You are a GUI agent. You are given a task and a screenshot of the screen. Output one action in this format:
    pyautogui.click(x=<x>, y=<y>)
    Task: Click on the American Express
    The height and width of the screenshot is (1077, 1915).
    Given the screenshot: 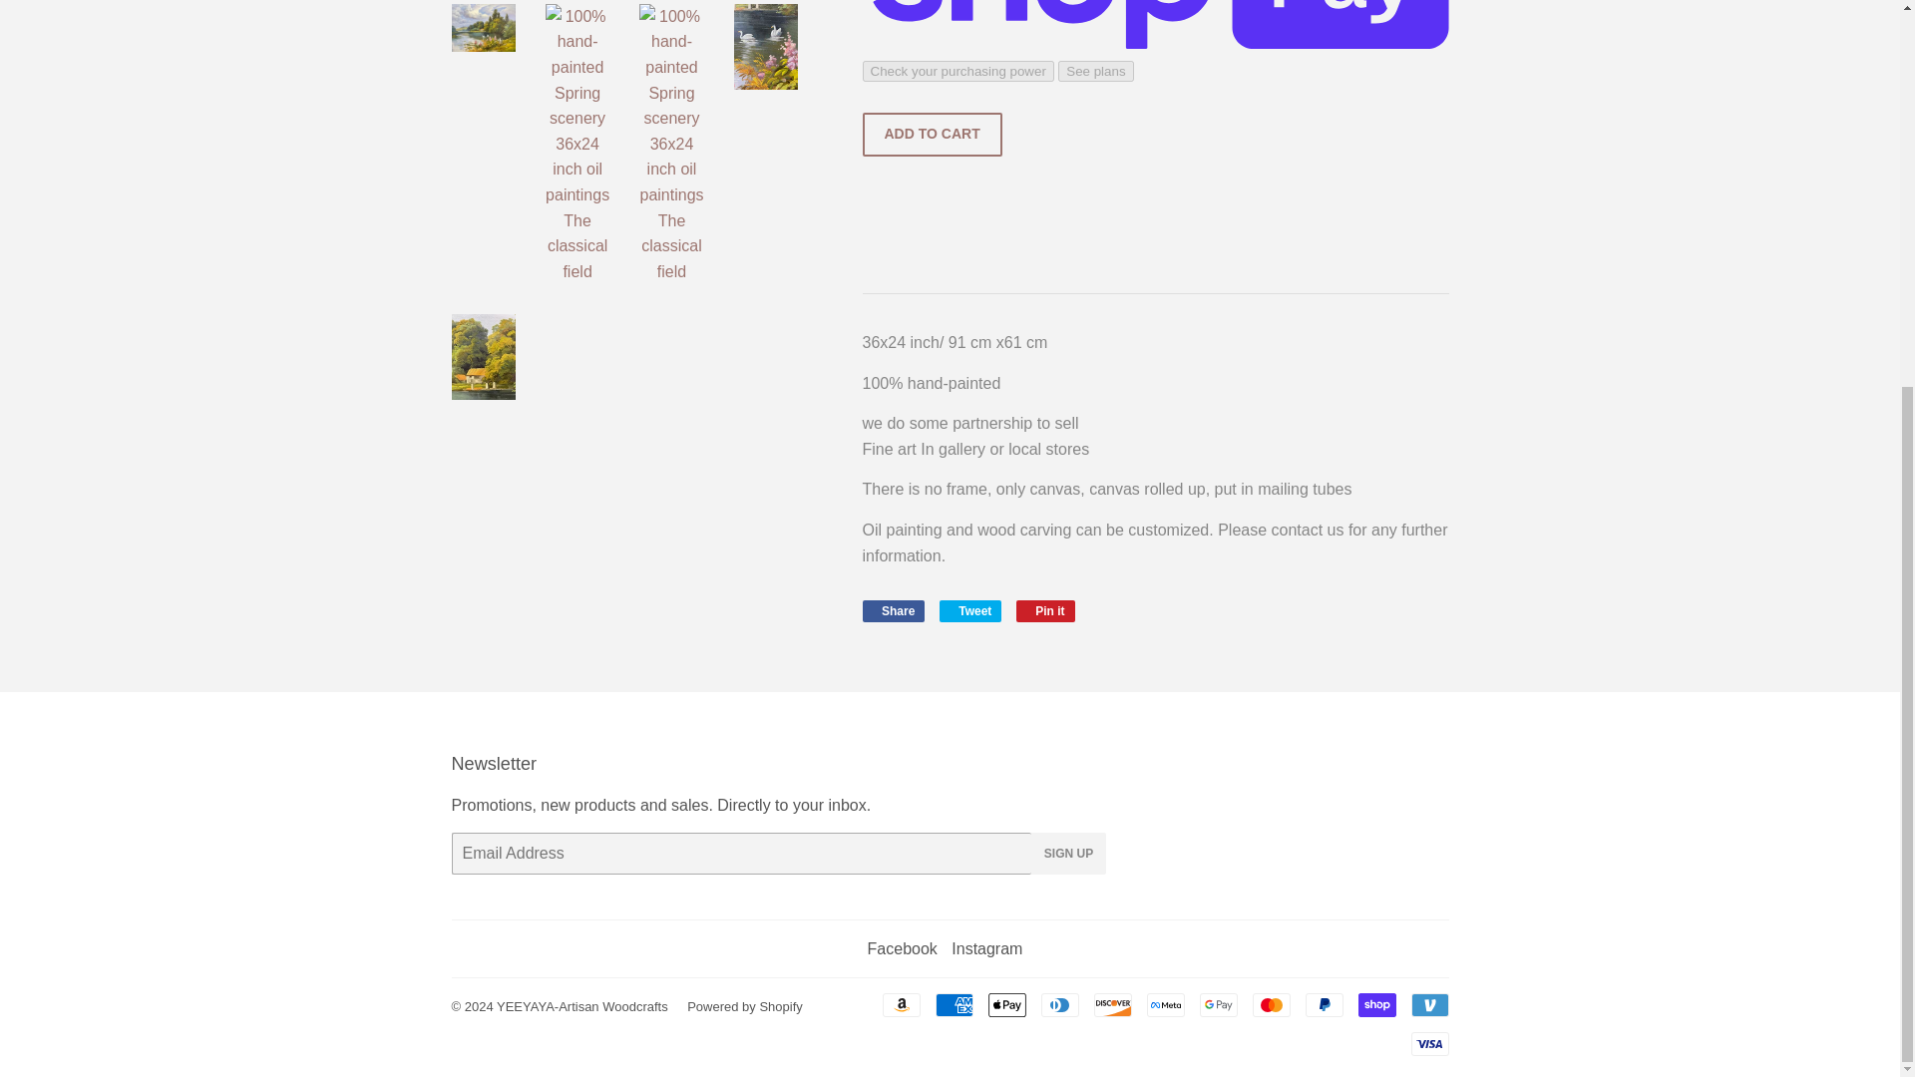 What is the action you would take?
    pyautogui.click(x=1045, y=610)
    